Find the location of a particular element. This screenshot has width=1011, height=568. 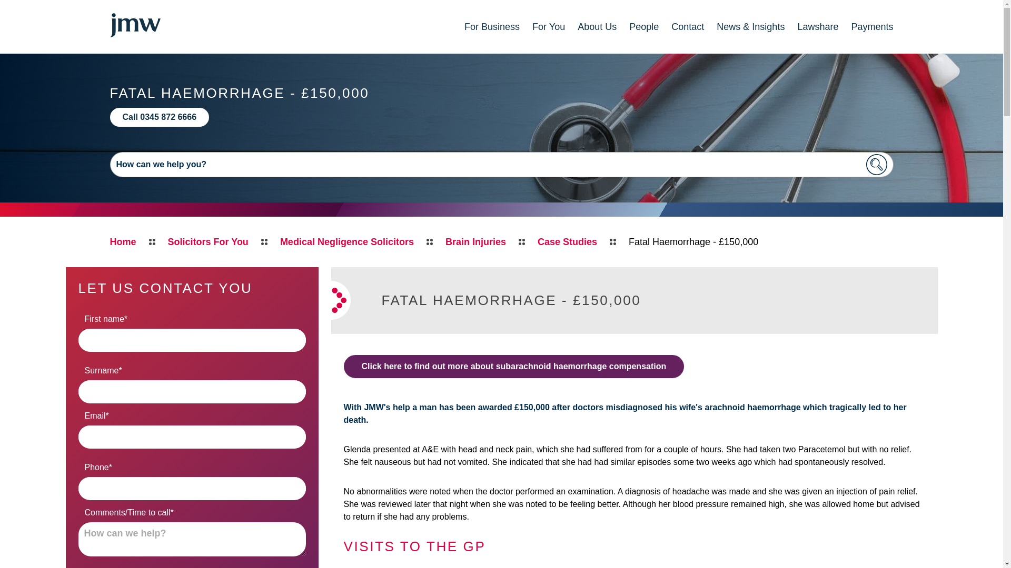

Payments is located at coordinates (872, 26).